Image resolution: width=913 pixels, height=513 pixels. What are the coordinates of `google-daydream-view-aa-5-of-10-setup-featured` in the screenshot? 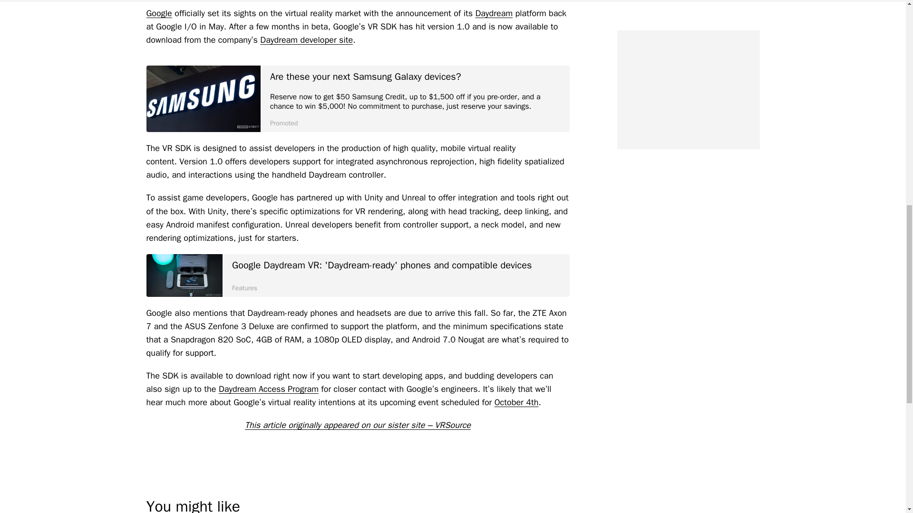 It's located at (185, 275).